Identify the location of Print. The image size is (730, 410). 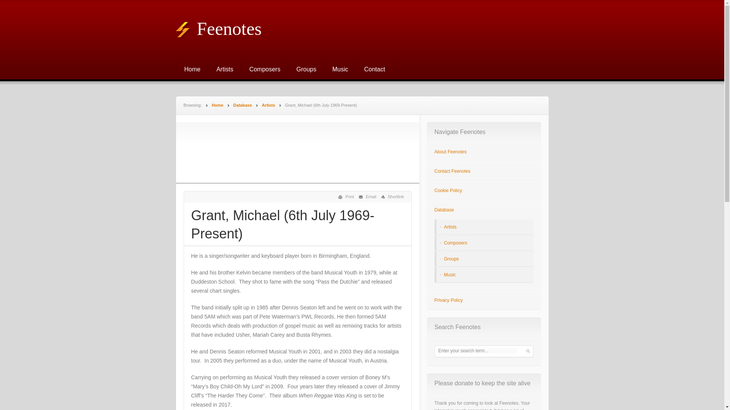
(346, 196).